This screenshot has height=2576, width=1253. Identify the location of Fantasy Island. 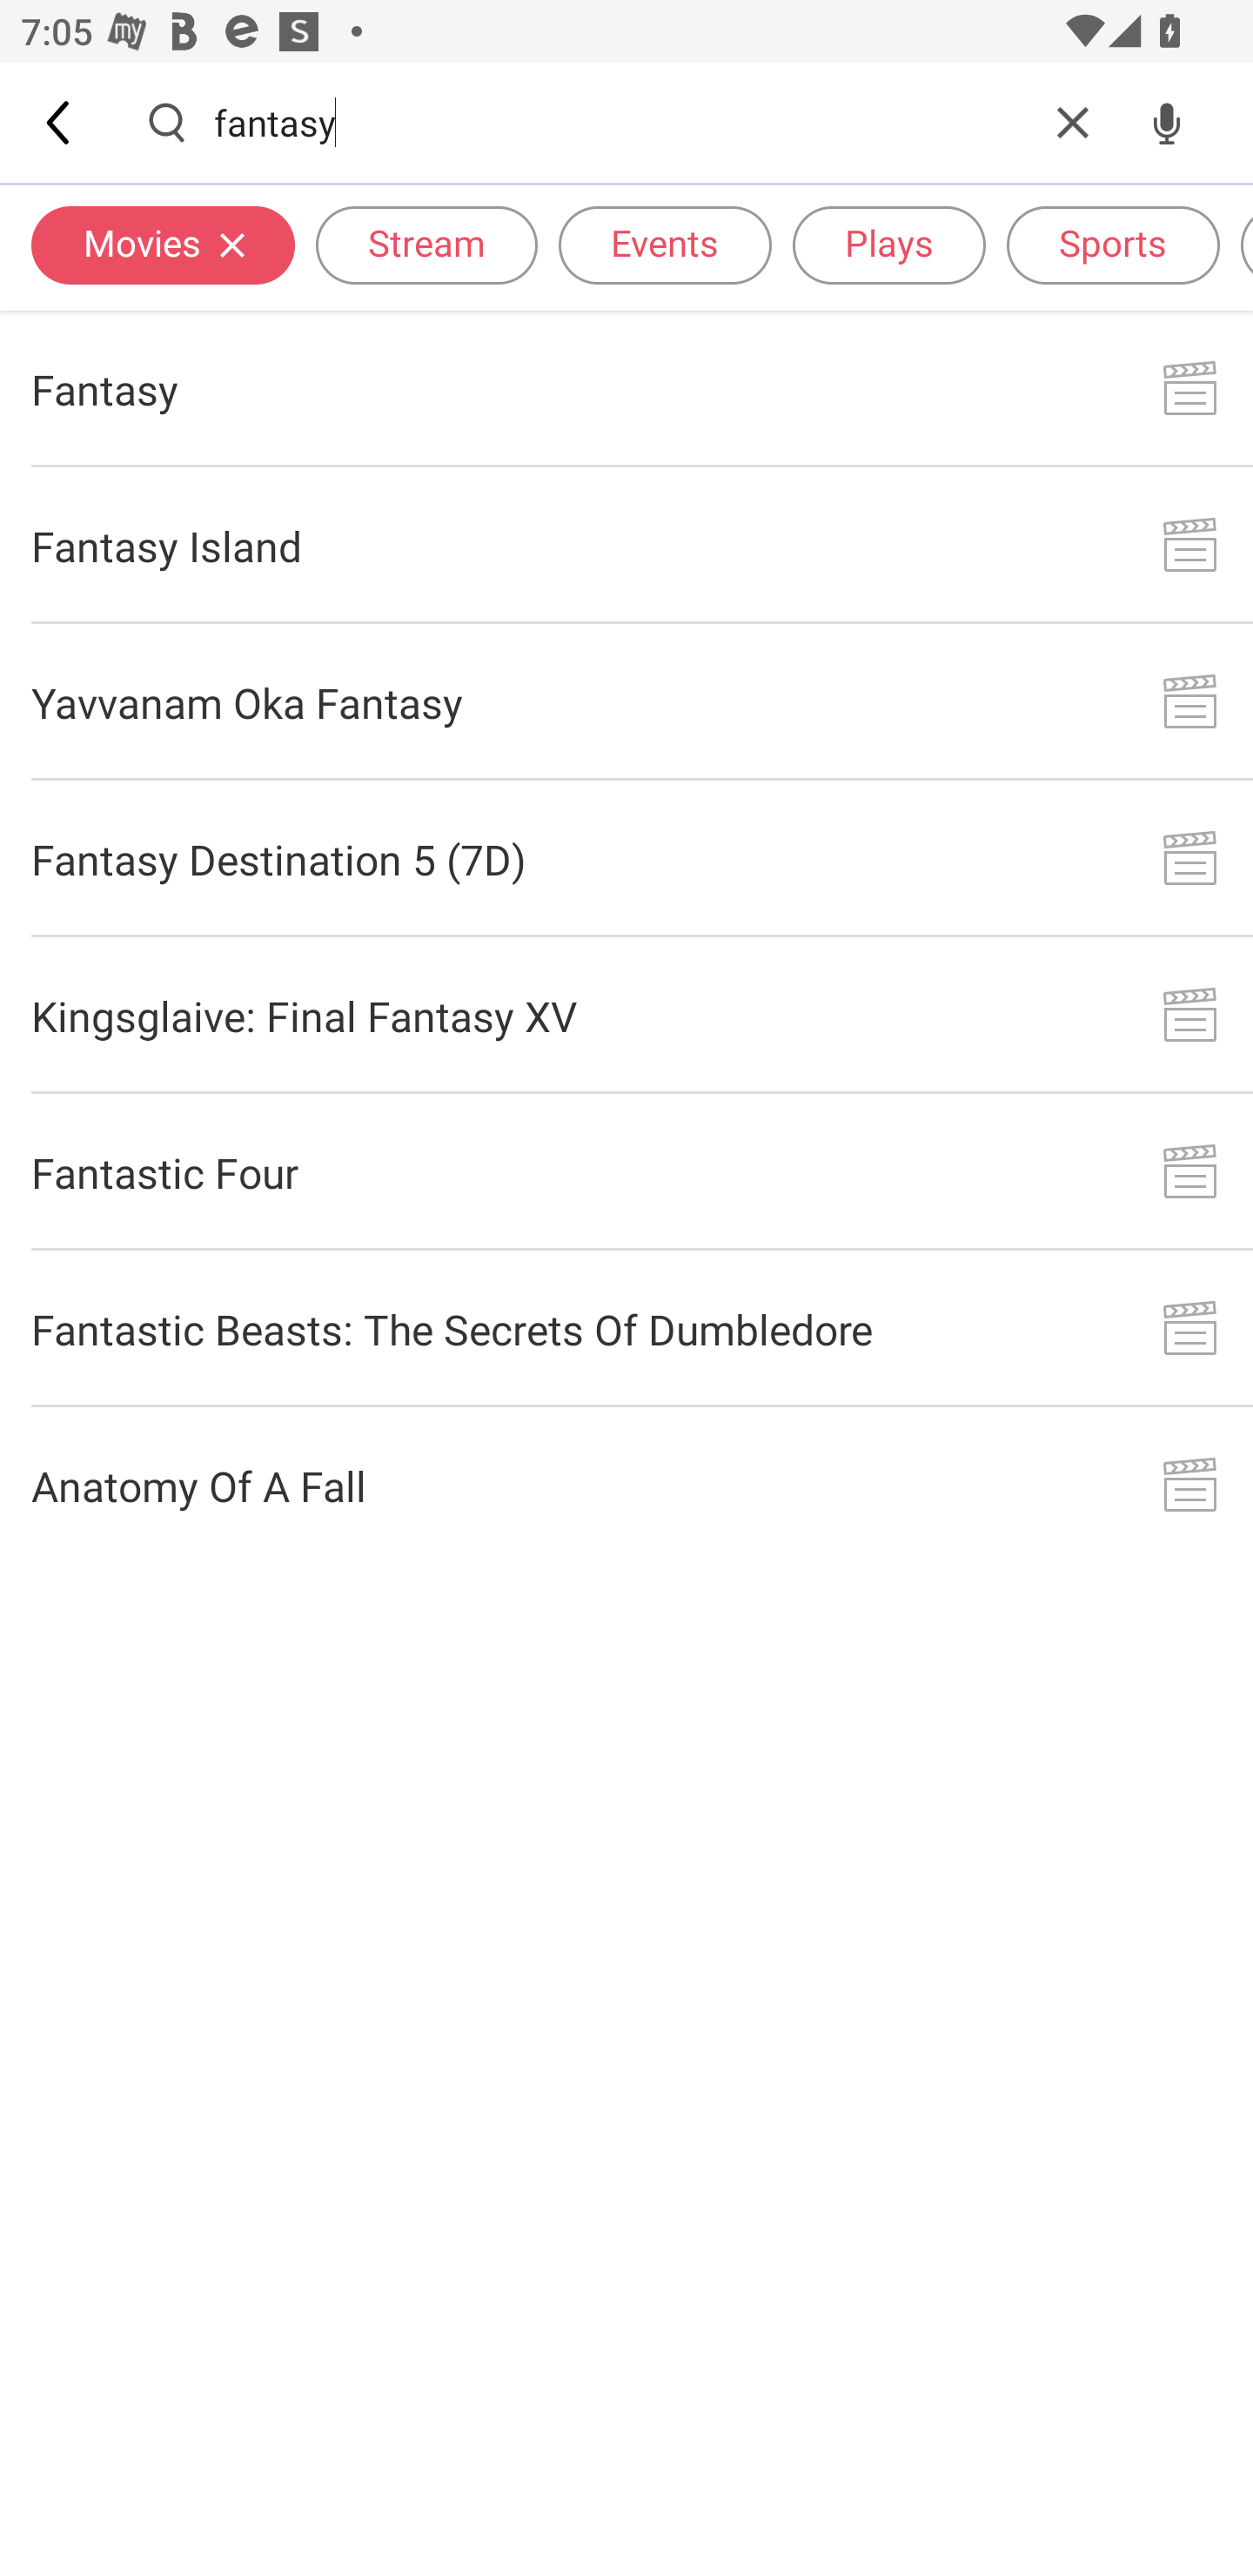
(626, 545).